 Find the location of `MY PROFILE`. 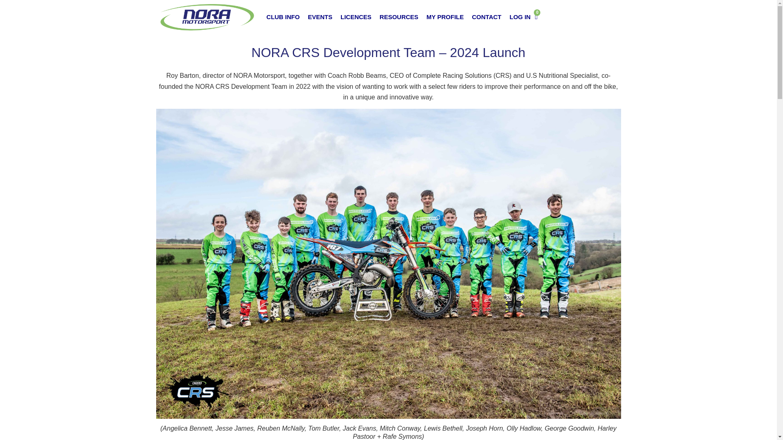

MY PROFILE is located at coordinates (445, 17).